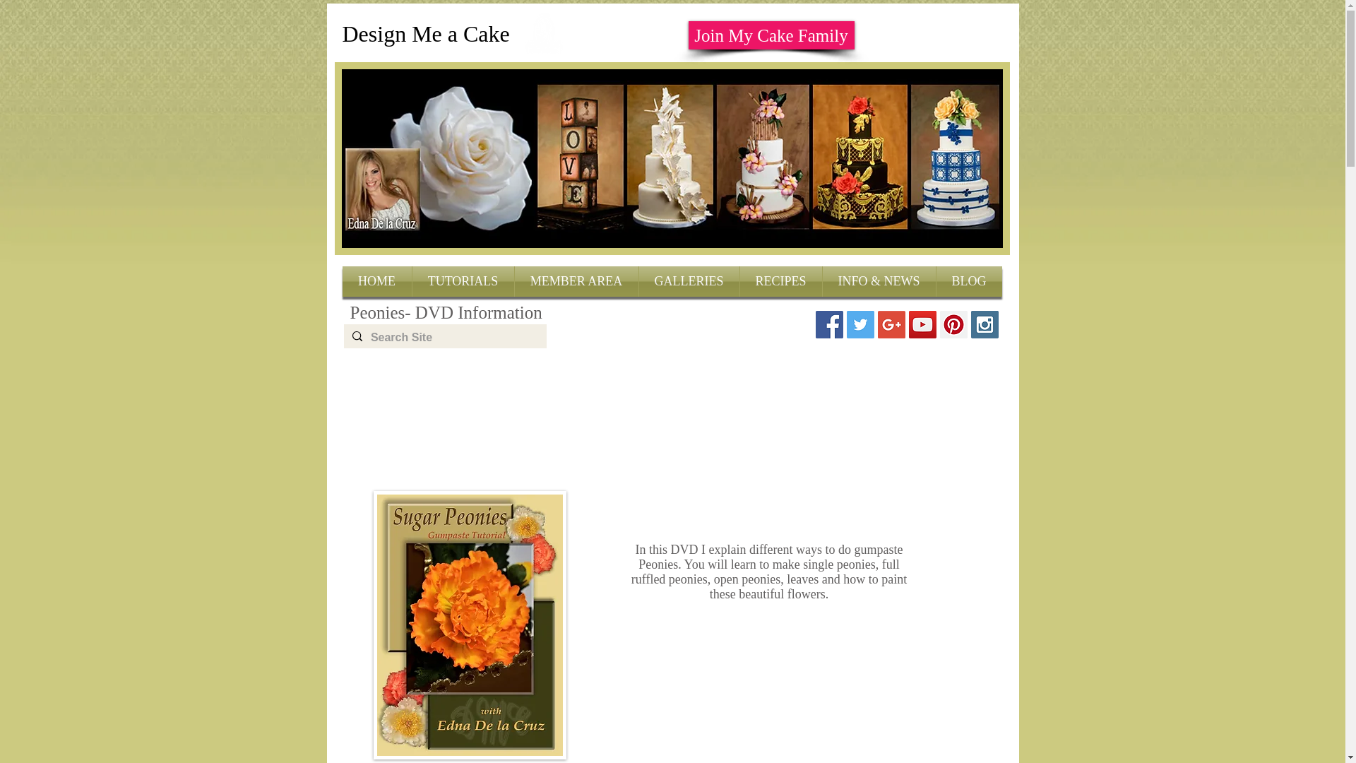 The image size is (1356, 763). Describe the element at coordinates (463, 281) in the screenshot. I see `TUTORIALS` at that location.